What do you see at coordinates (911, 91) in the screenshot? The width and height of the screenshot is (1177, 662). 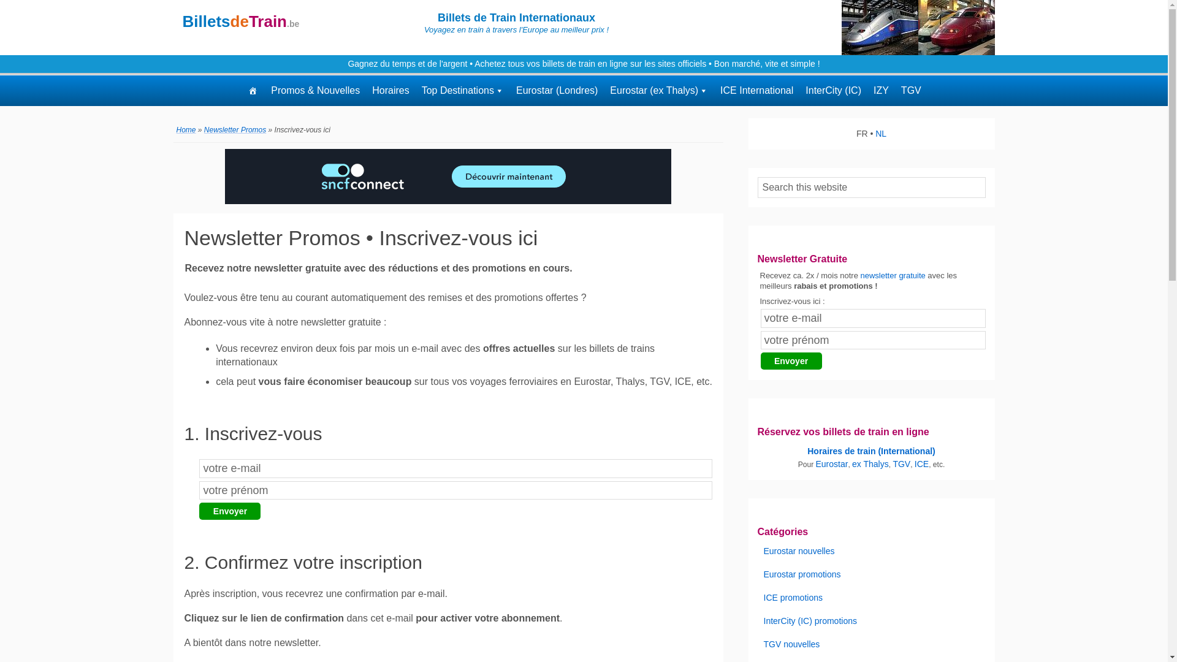 I see `TGV` at bounding box center [911, 91].